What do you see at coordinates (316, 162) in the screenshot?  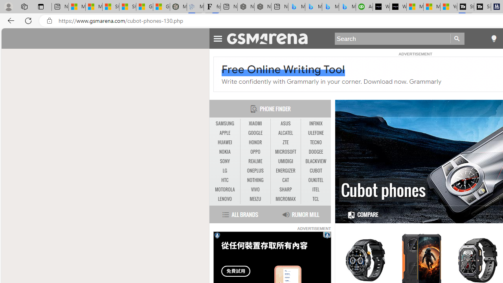 I see `BLACKVIEW` at bounding box center [316, 162].